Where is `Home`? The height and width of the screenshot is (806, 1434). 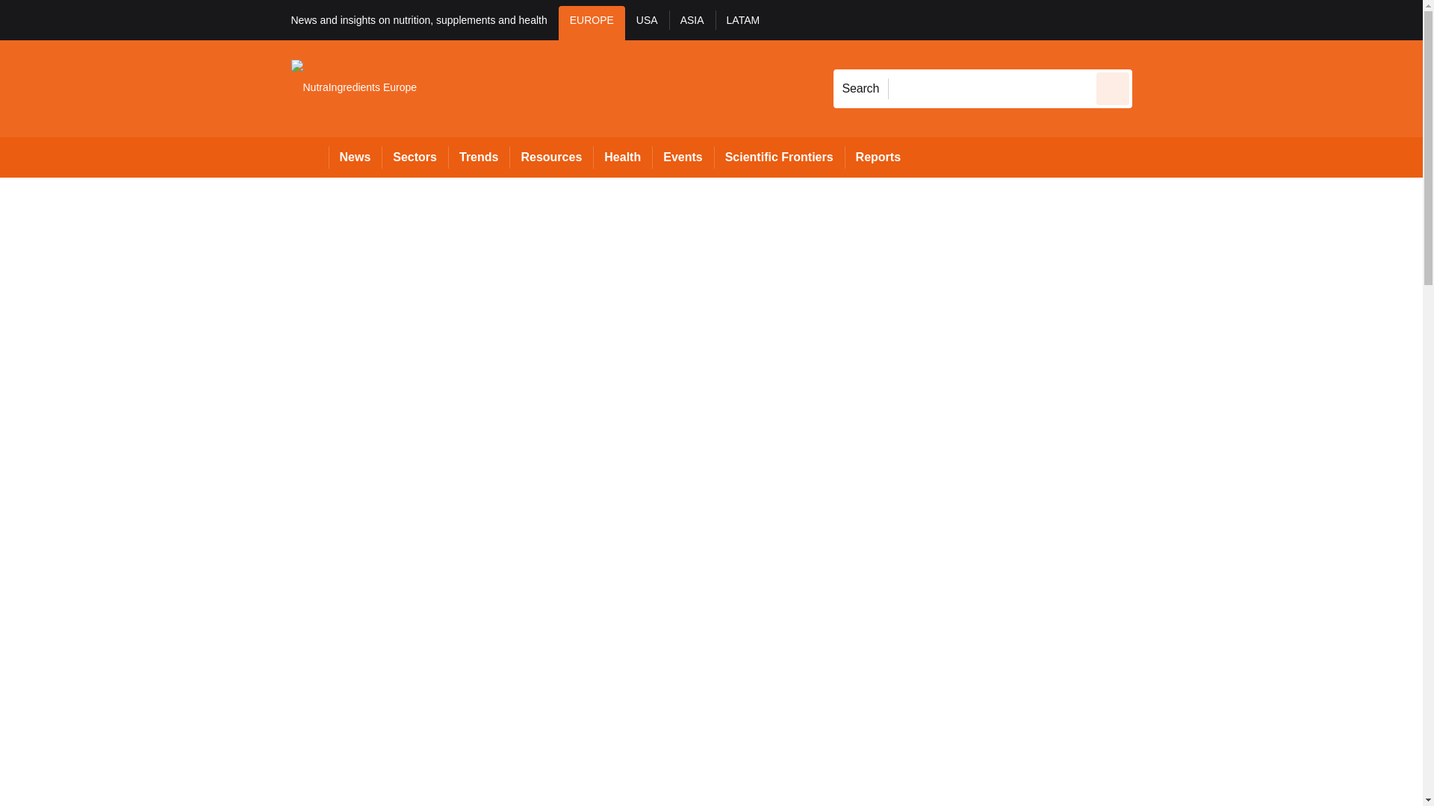
Home is located at coordinates (309, 157).